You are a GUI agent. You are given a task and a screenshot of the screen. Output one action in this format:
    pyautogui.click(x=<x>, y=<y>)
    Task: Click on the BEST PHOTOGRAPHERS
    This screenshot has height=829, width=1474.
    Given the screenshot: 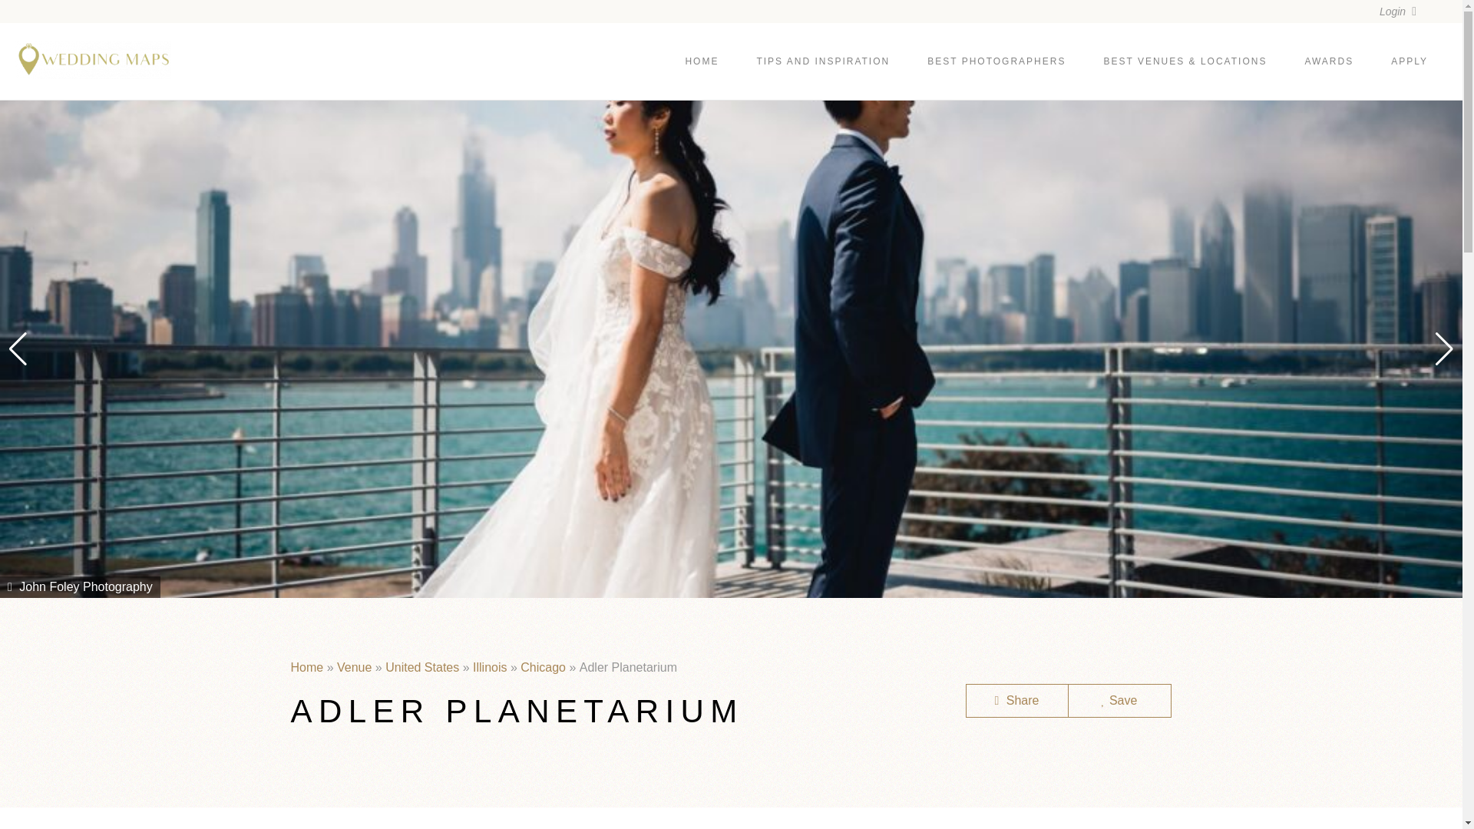 What is the action you would take?
    pyautogui.click(x=996, y=61)
    